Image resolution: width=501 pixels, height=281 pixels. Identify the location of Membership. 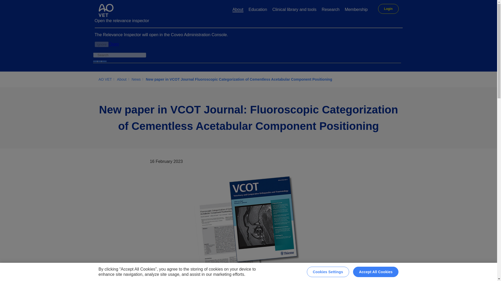
(356, 10).